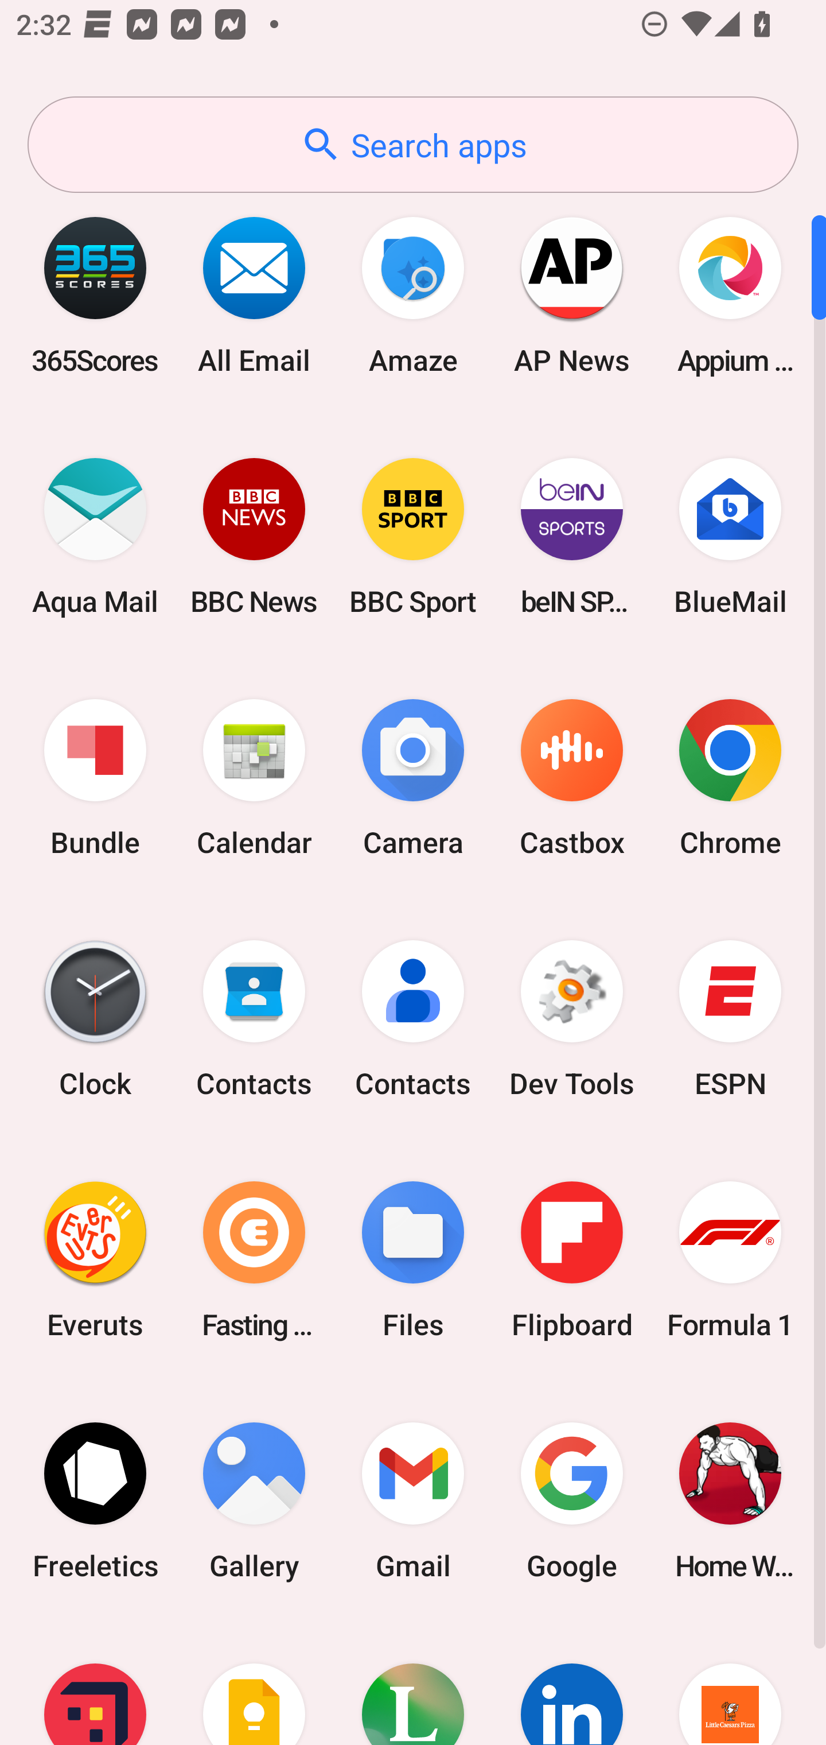 Image resolution: width=826 pixels, height=1745 pixels. What do you see at coordinates (254, 1019) in the screenshot?
I see `Contacts` at bounding box center [254, 1019].